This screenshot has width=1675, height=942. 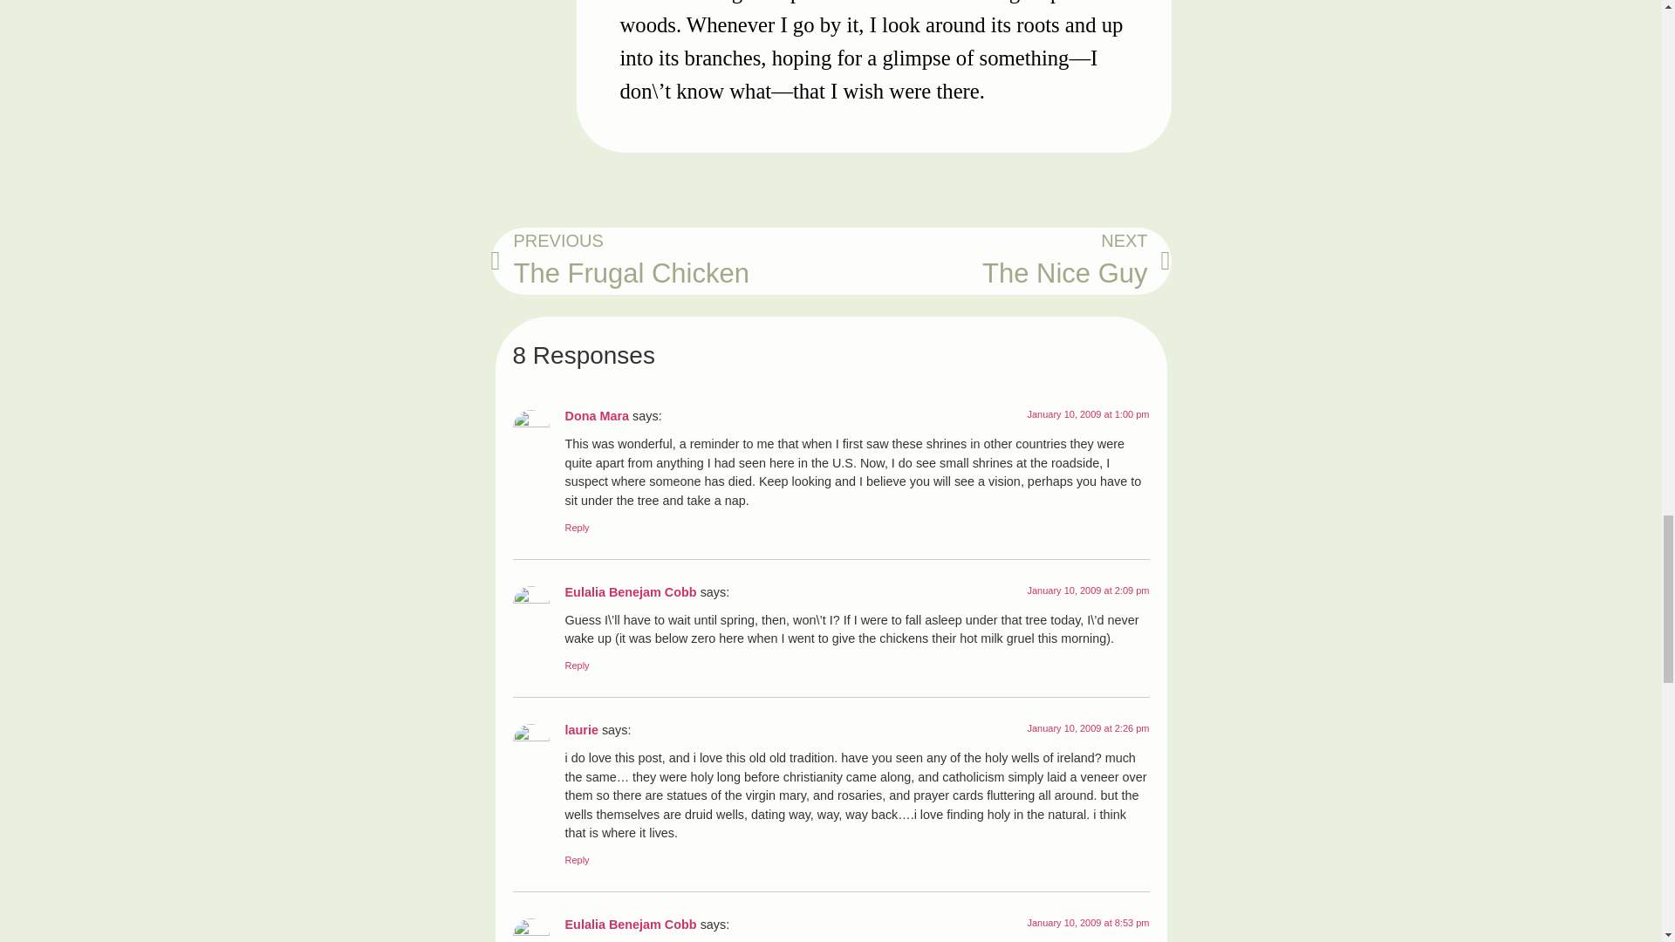 What do you see at coordinates (1087, 922) in the screenshot?
I see `January 10, 2009 at 8:53 pm` at bounding box center [1087, 922].